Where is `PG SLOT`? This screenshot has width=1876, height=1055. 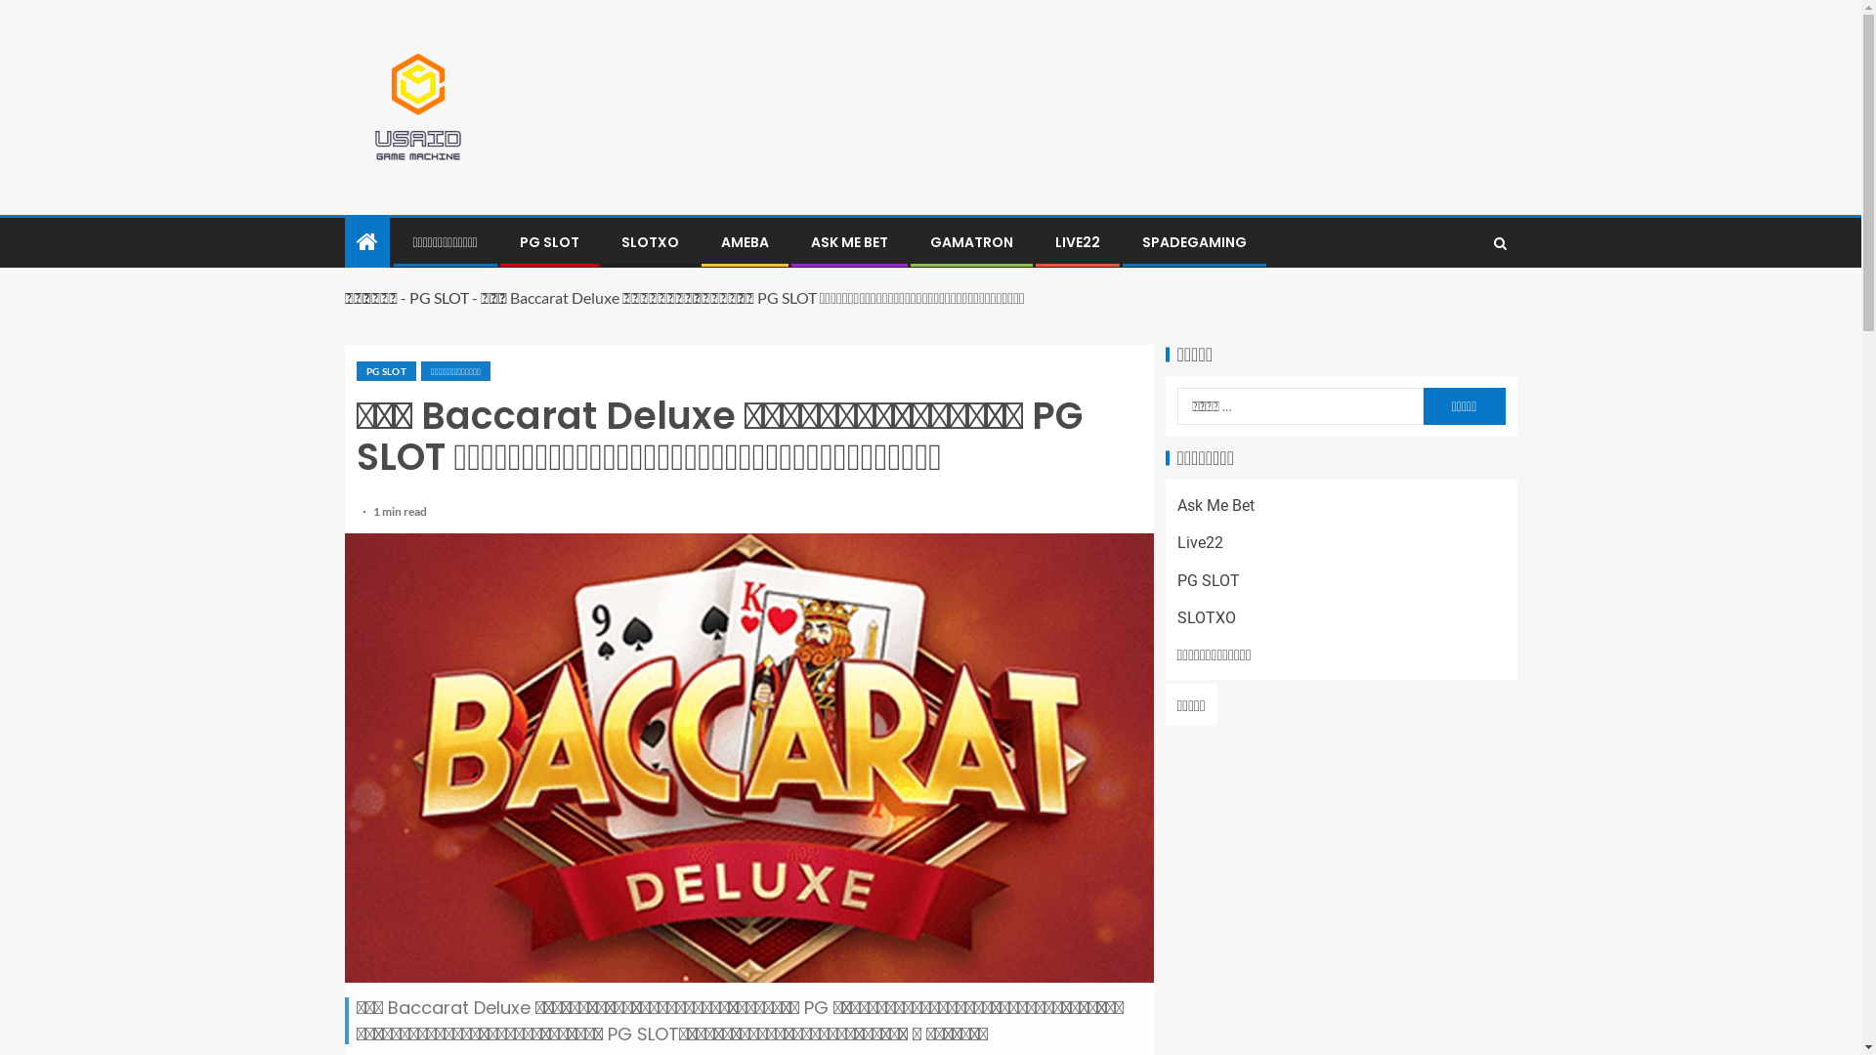
PG SLOT is located at coordinates (385, 371).